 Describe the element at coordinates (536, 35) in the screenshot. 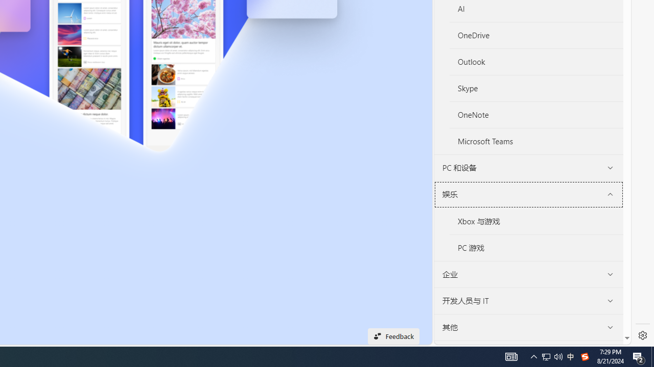

I see `OneDrive` at that location.